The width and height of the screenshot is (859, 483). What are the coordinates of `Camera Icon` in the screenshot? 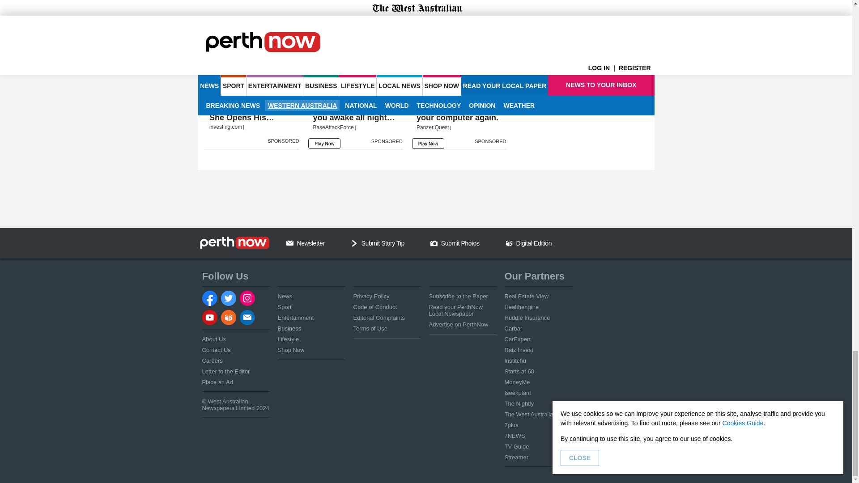 It's located at (434, 243).